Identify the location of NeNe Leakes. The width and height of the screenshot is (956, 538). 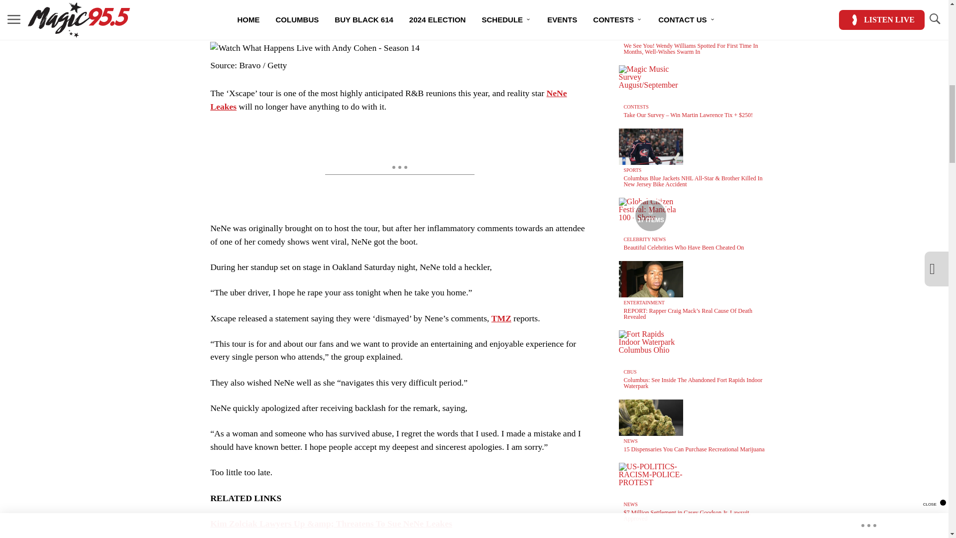
(388, 100).